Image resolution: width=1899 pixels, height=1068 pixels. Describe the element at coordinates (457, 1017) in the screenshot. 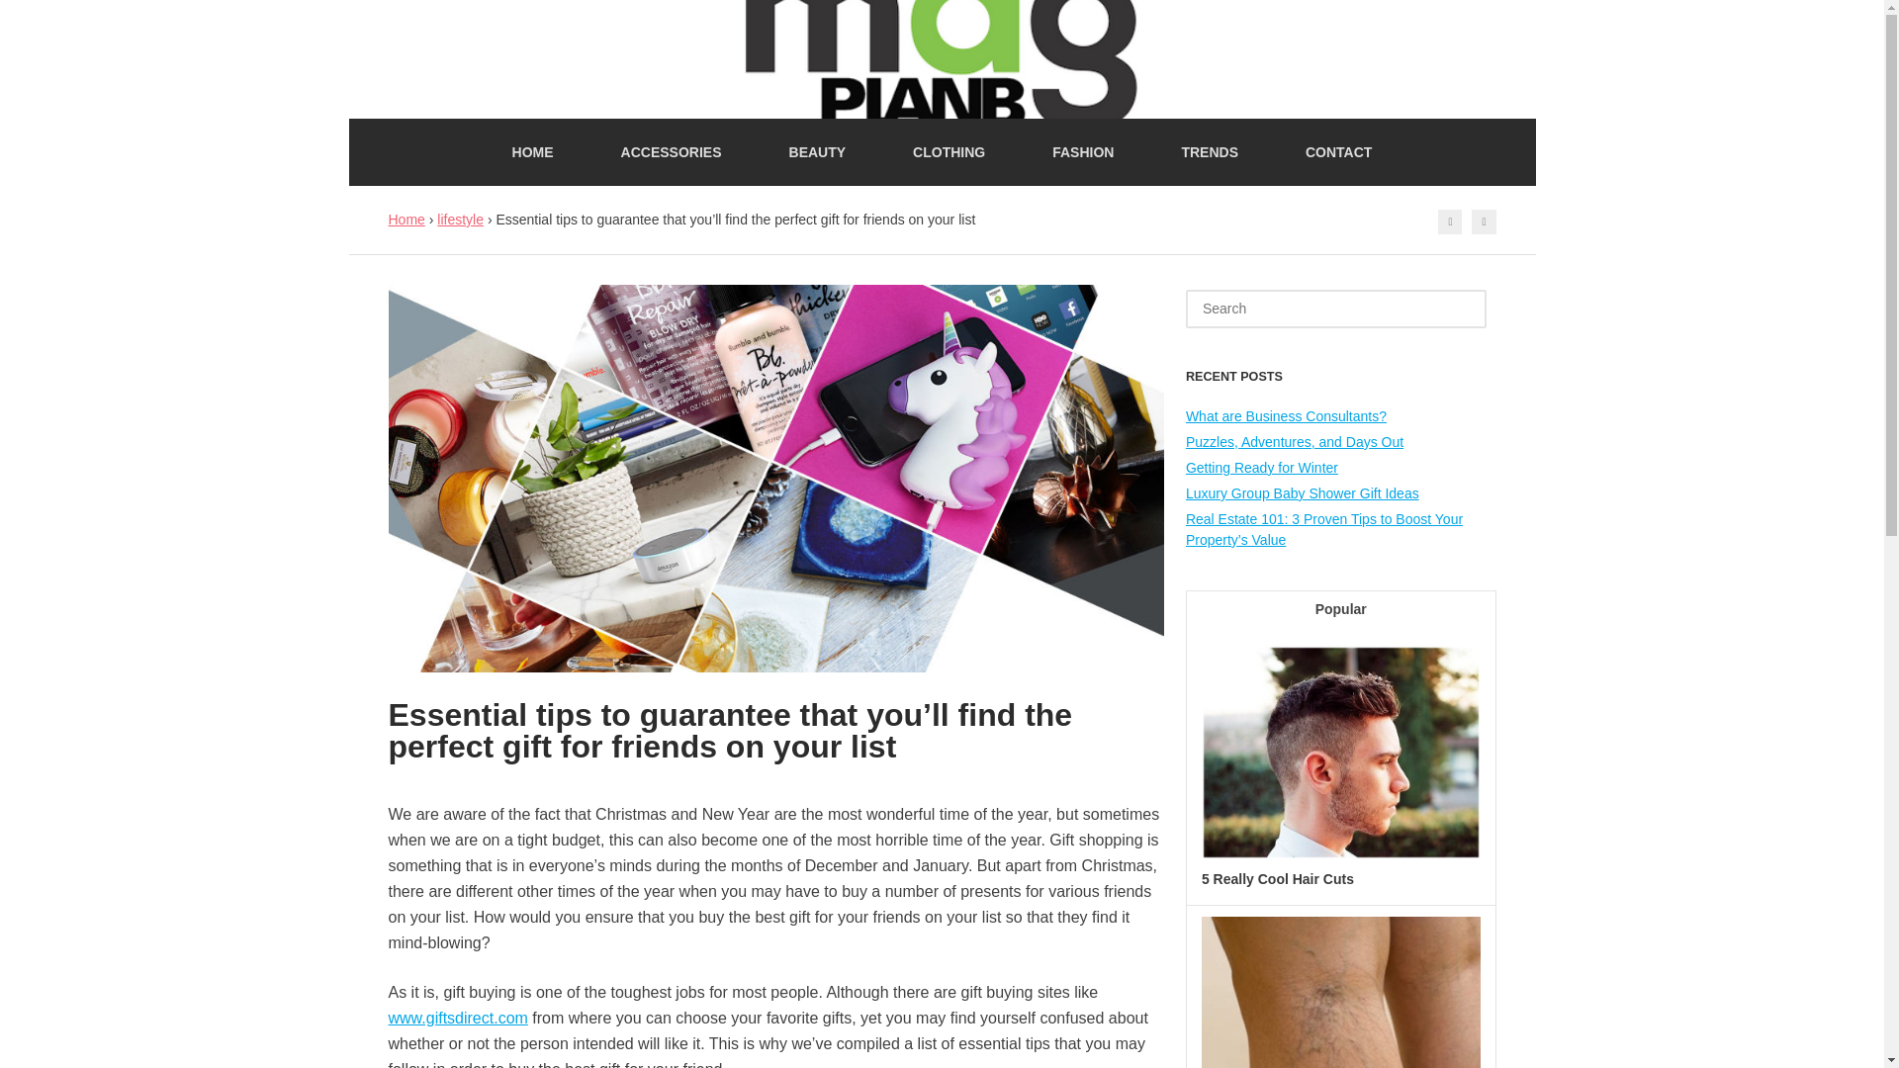

I see `www.giftsdirect.com` at that location.